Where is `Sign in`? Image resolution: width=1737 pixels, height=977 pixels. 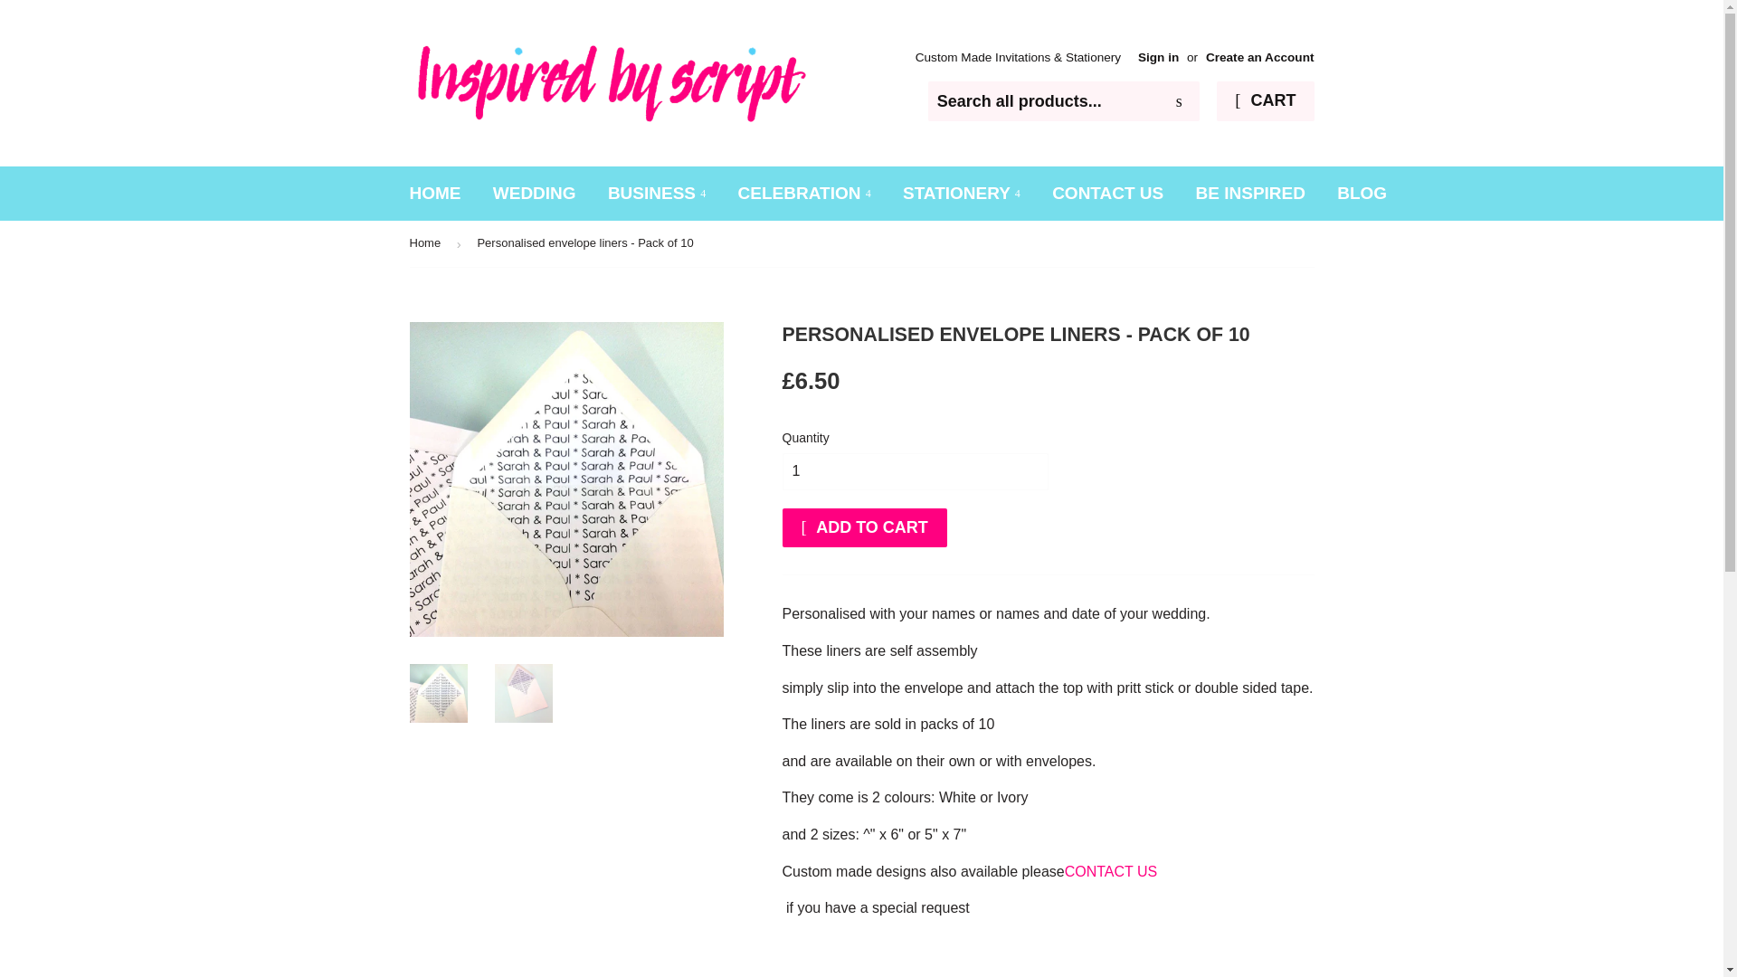 Sign in is located at coordinates (1158, 58).